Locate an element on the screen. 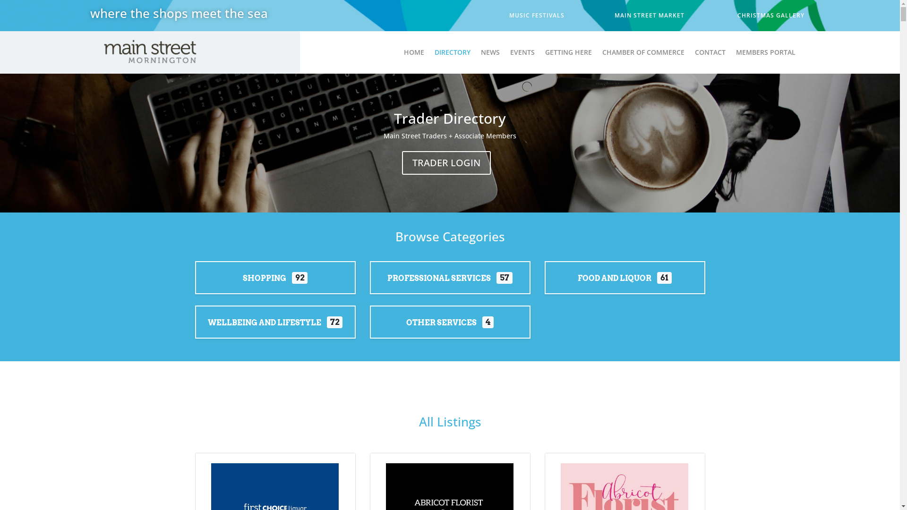  HOME is located at coordinates (414, 54).